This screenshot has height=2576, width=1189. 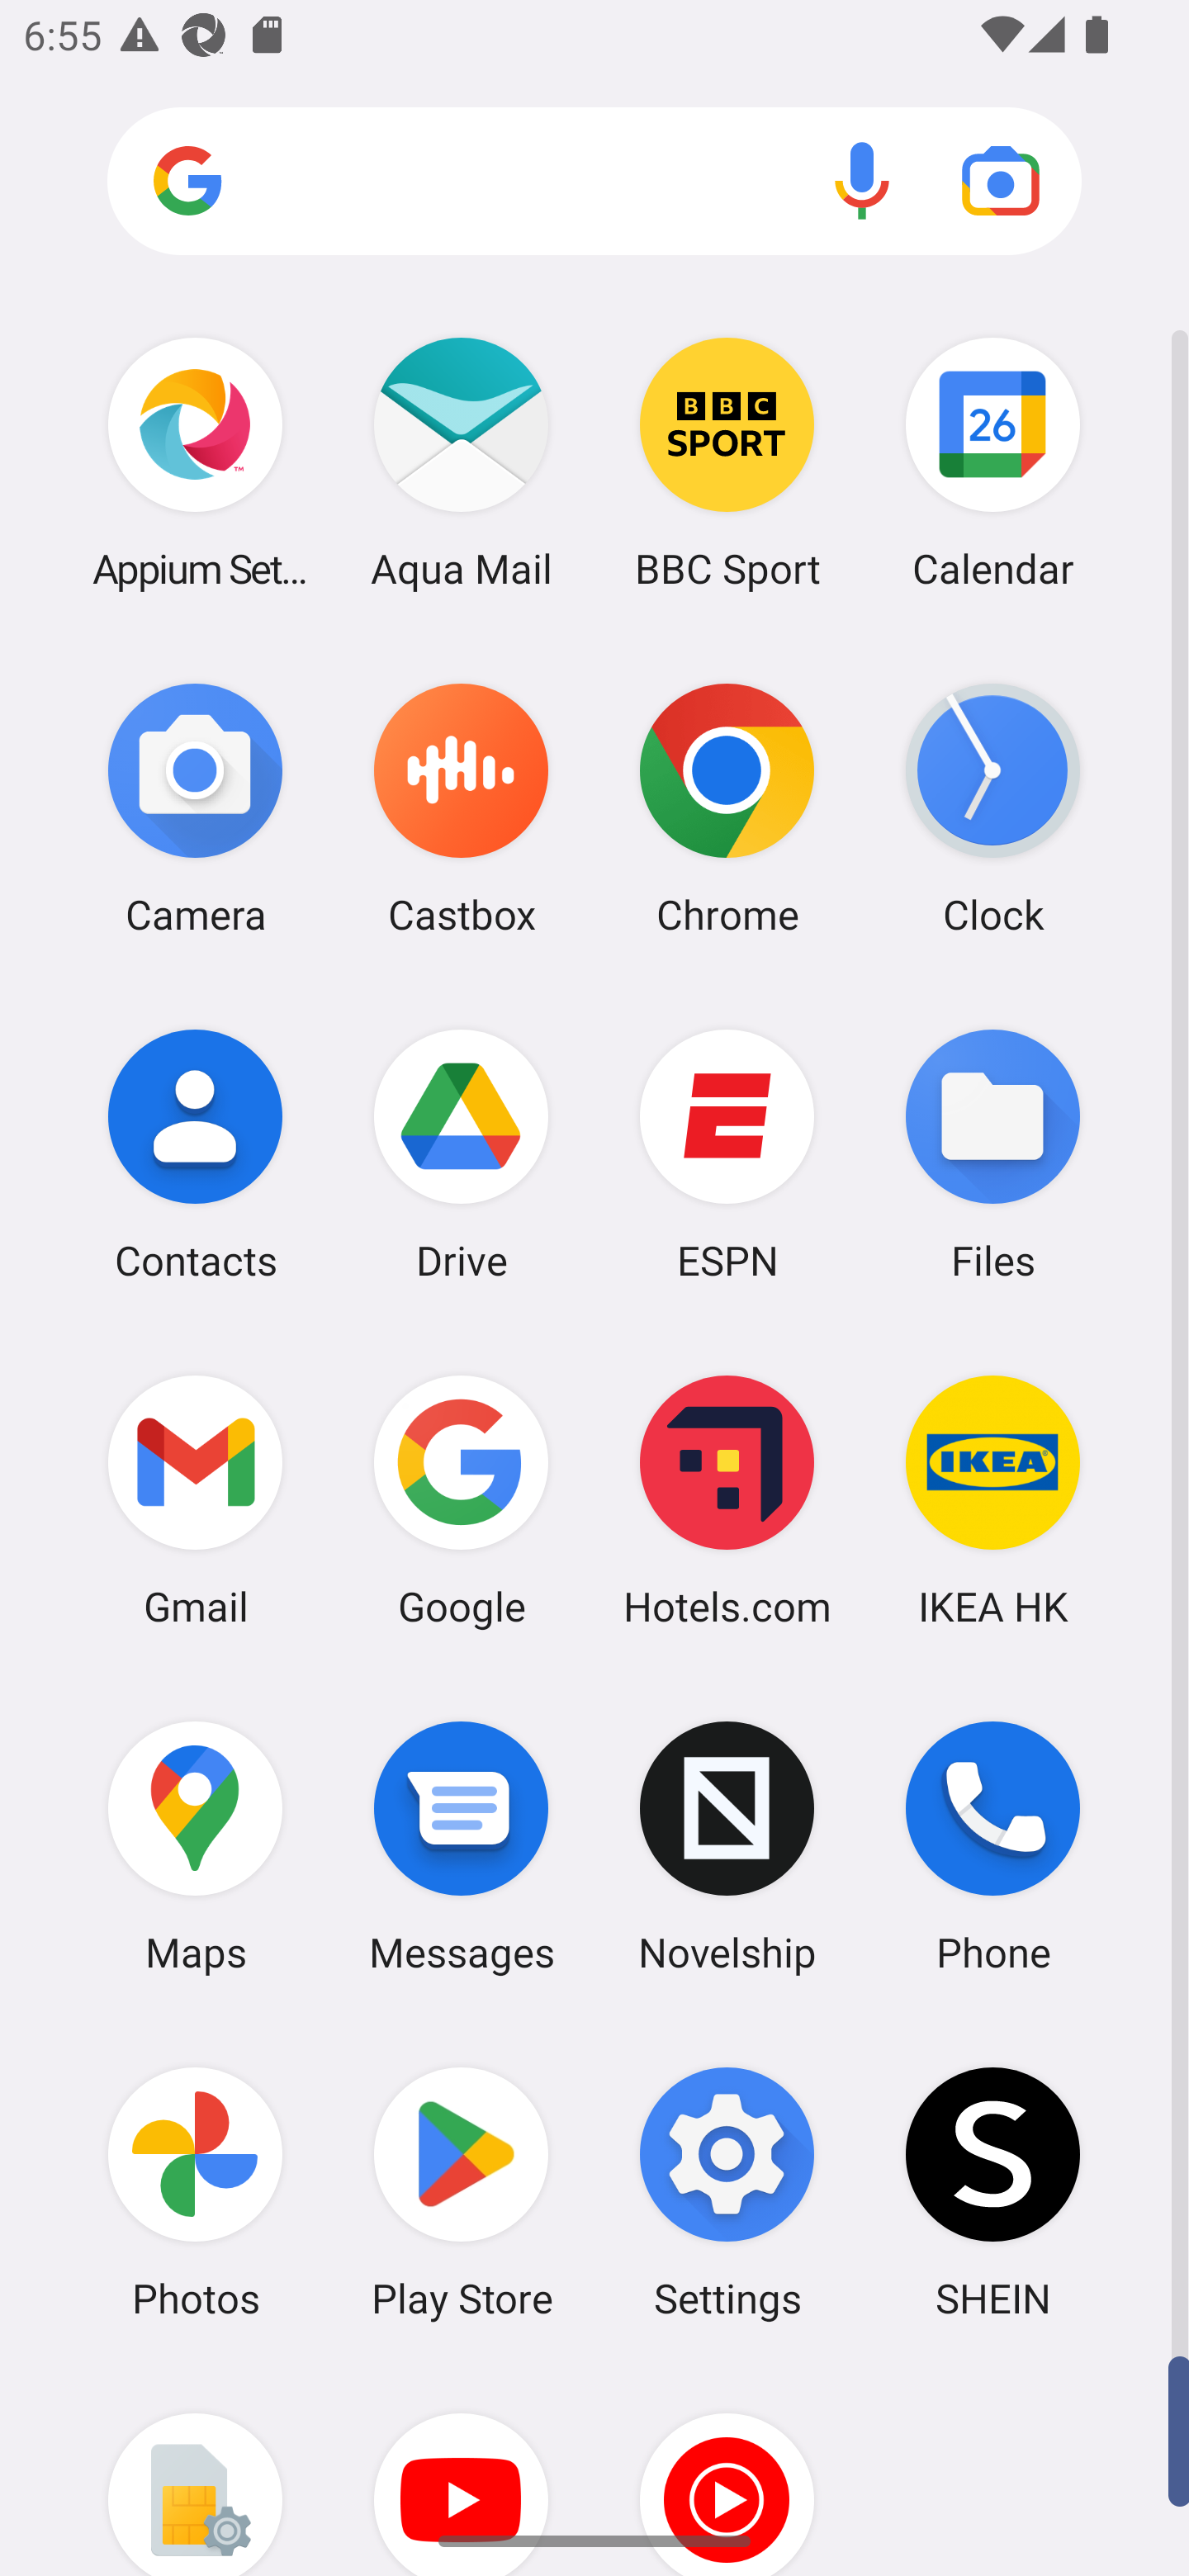 I want to click on Hotels.com, so click(x=727, y=1500).